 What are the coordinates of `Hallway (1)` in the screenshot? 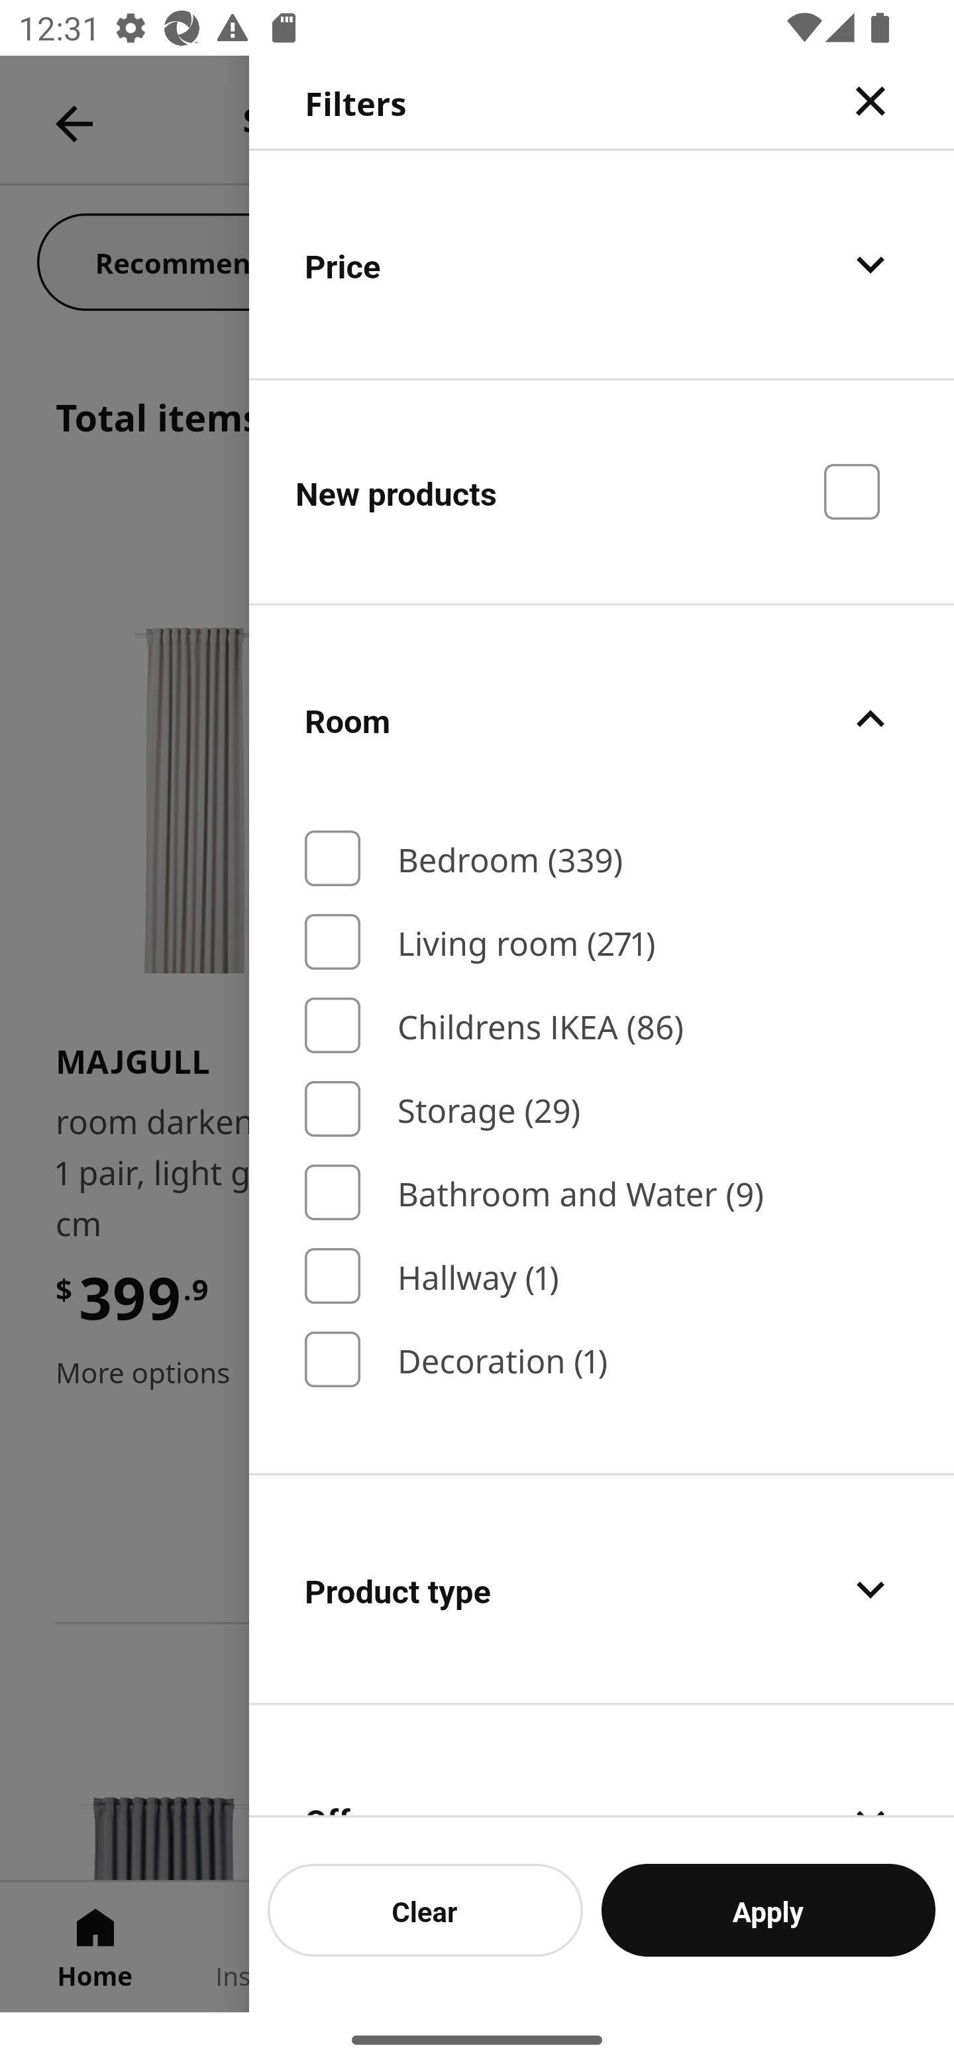 It's located at (602, 1275).